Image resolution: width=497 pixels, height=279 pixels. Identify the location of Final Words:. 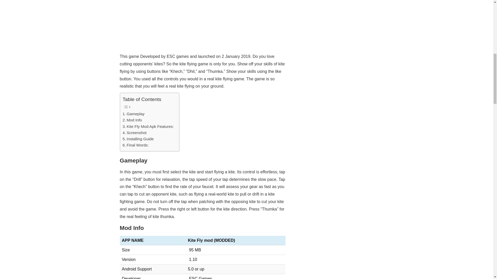
(136, 145).